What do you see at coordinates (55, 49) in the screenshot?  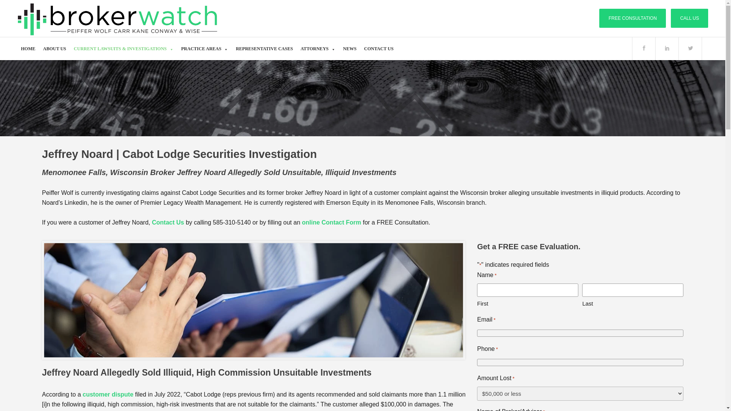 I see `ABOUT US` at bounding box center [55, 49].